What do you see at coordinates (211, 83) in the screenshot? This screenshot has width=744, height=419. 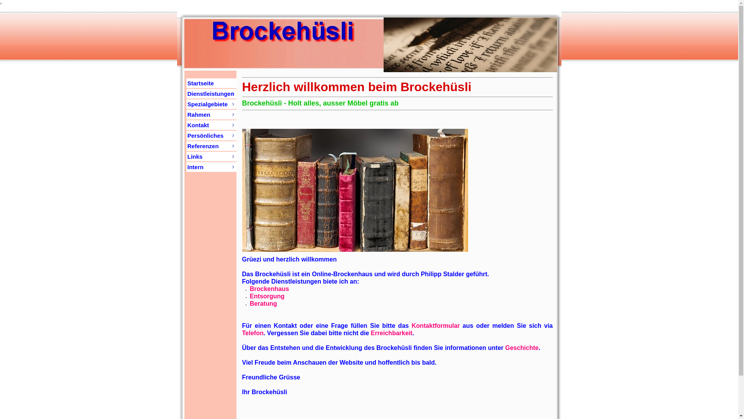 I see `Startseite` at bounding box center [211, 83].